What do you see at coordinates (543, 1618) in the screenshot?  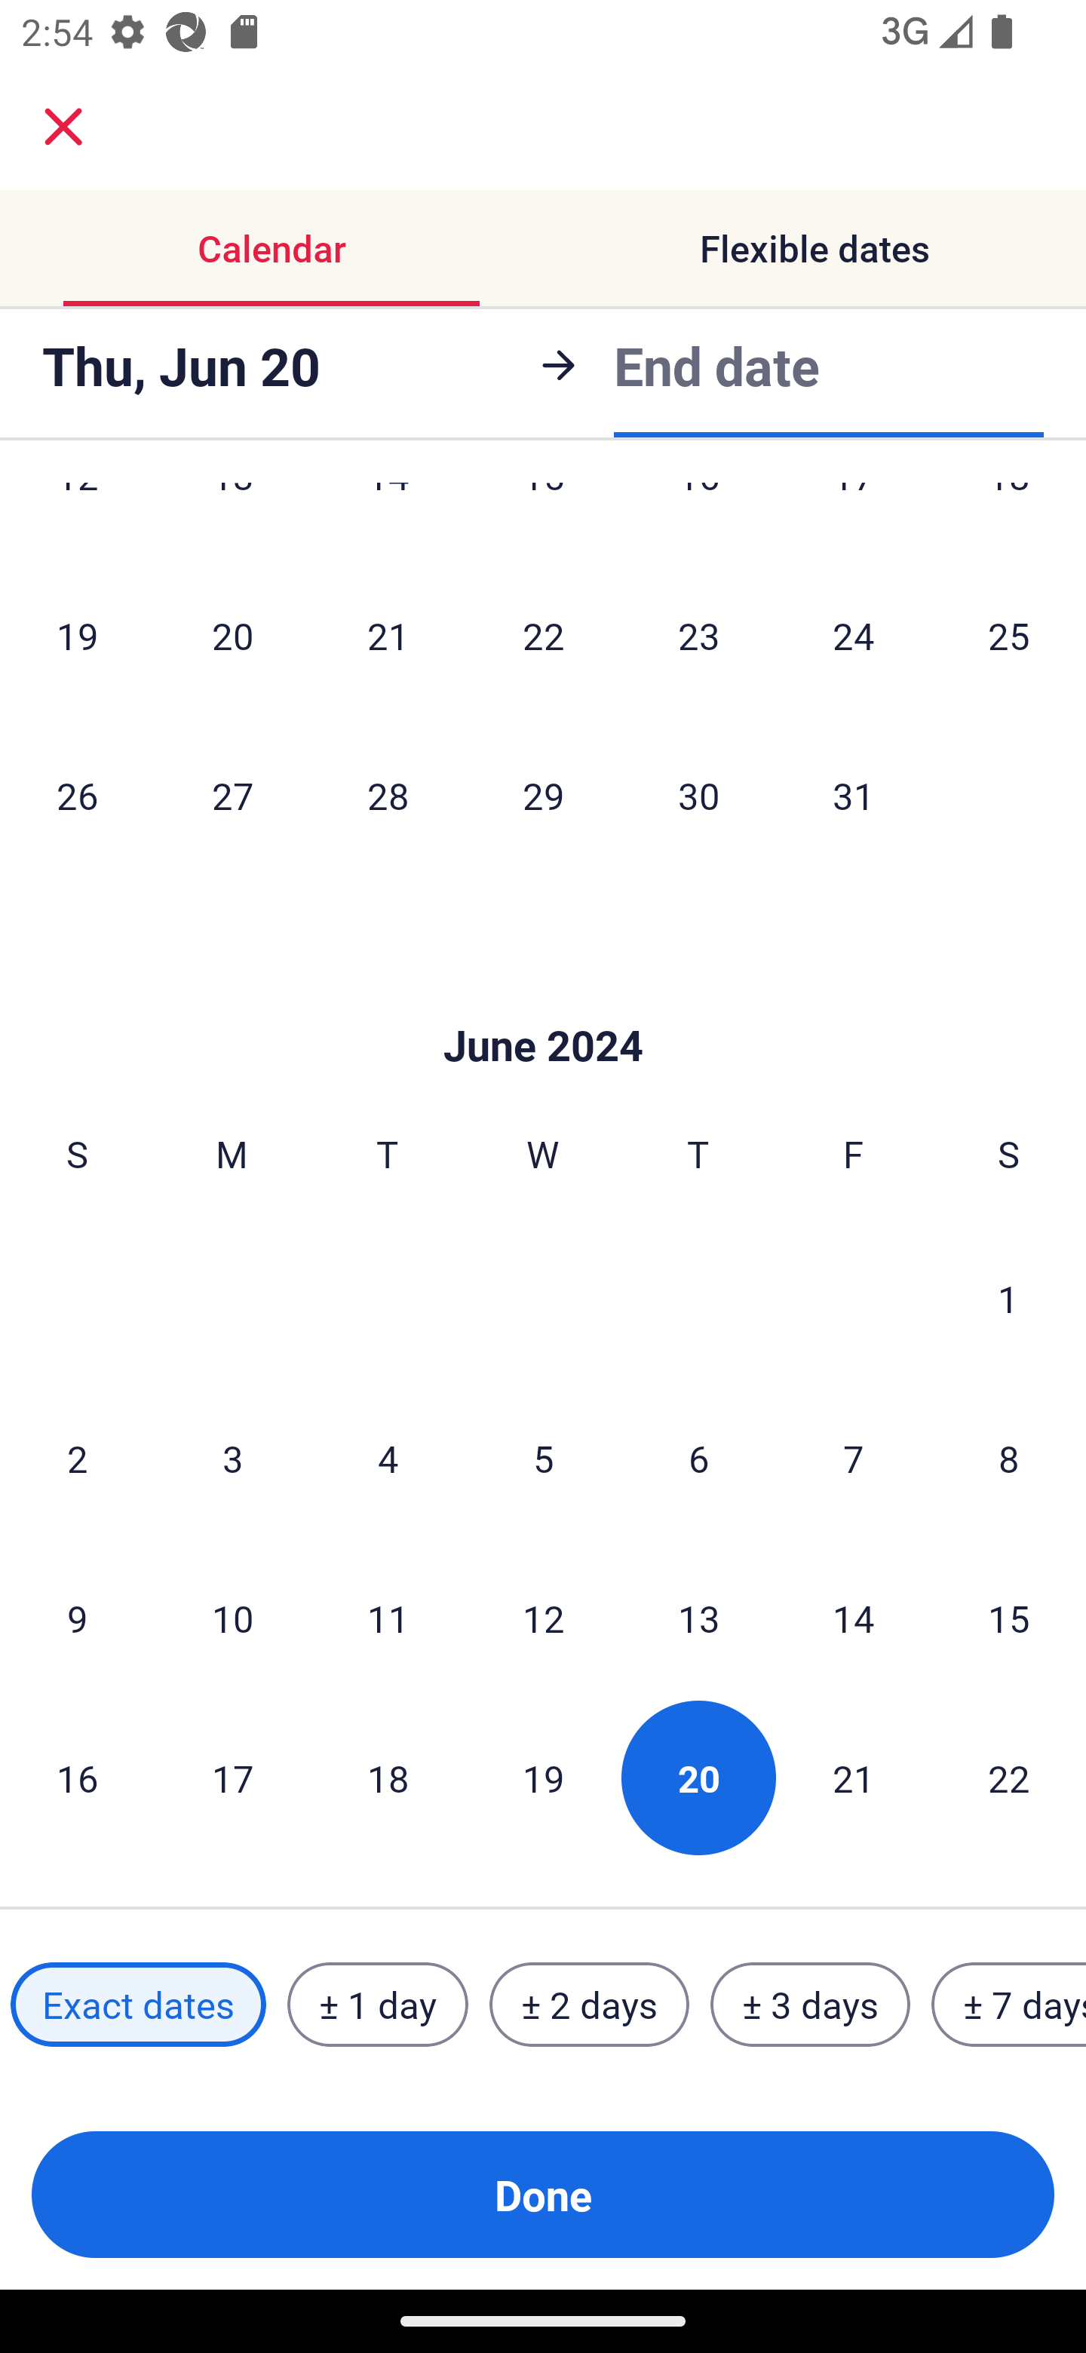 I see `12 Wednesday, June 12, 2024` at bounding box center [543, 1618].